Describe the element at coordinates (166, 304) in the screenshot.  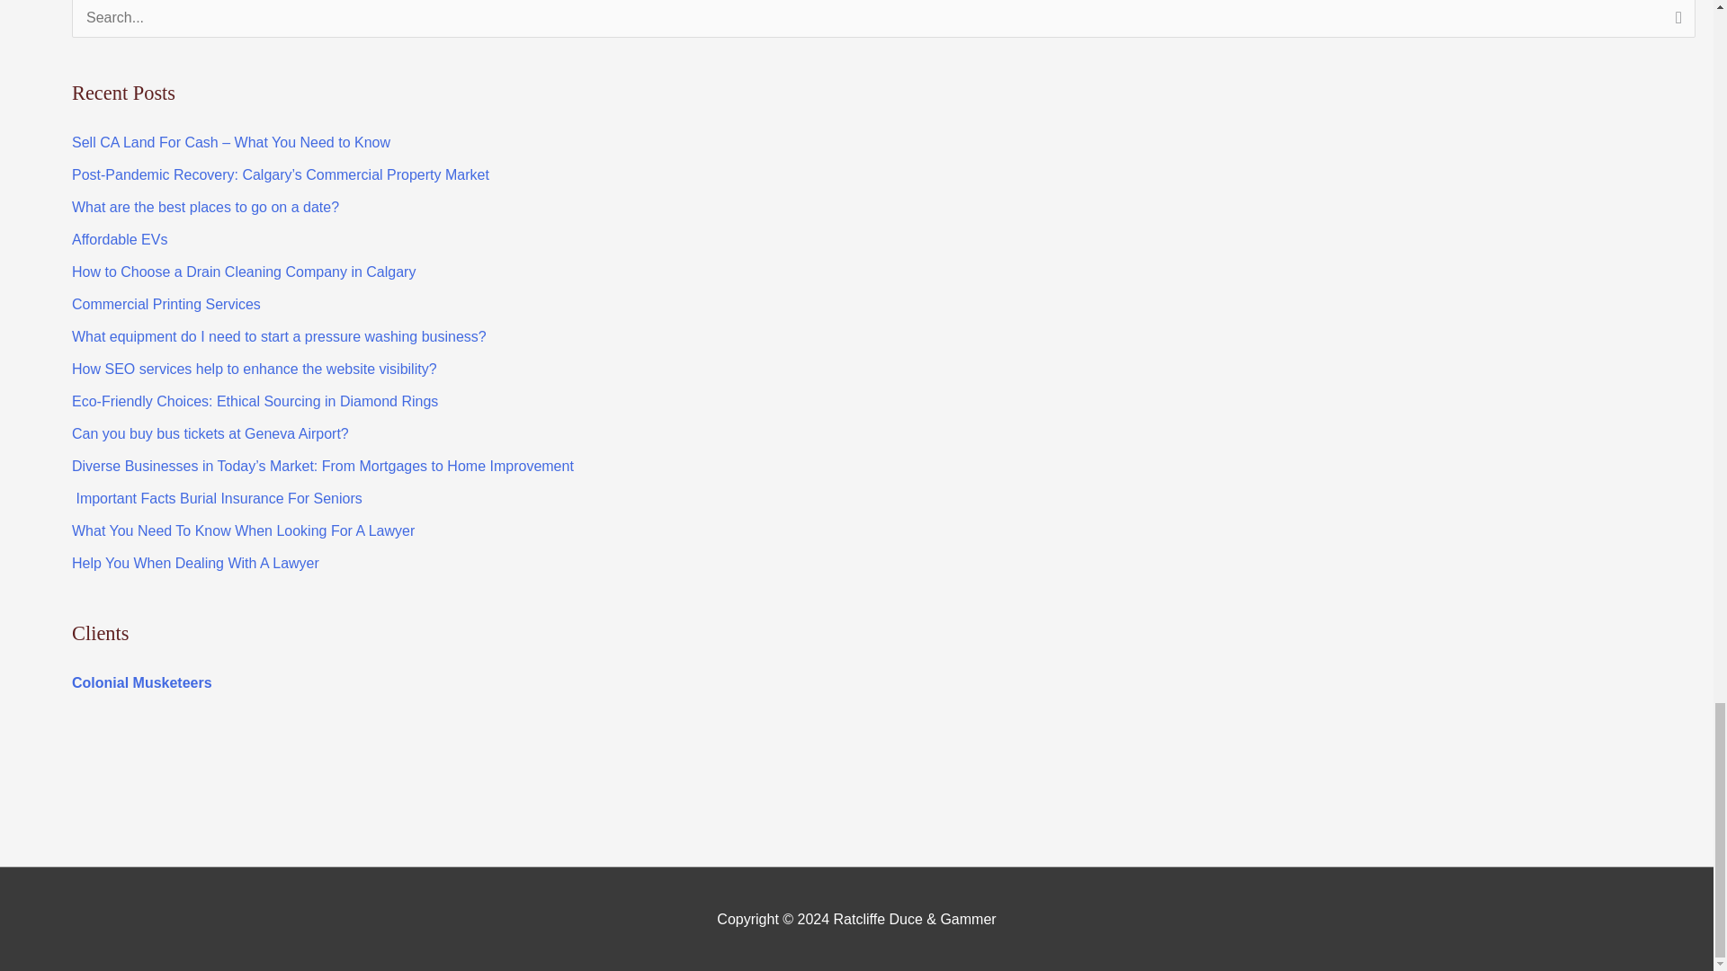
I see `Commercial Printing Services` at that location.